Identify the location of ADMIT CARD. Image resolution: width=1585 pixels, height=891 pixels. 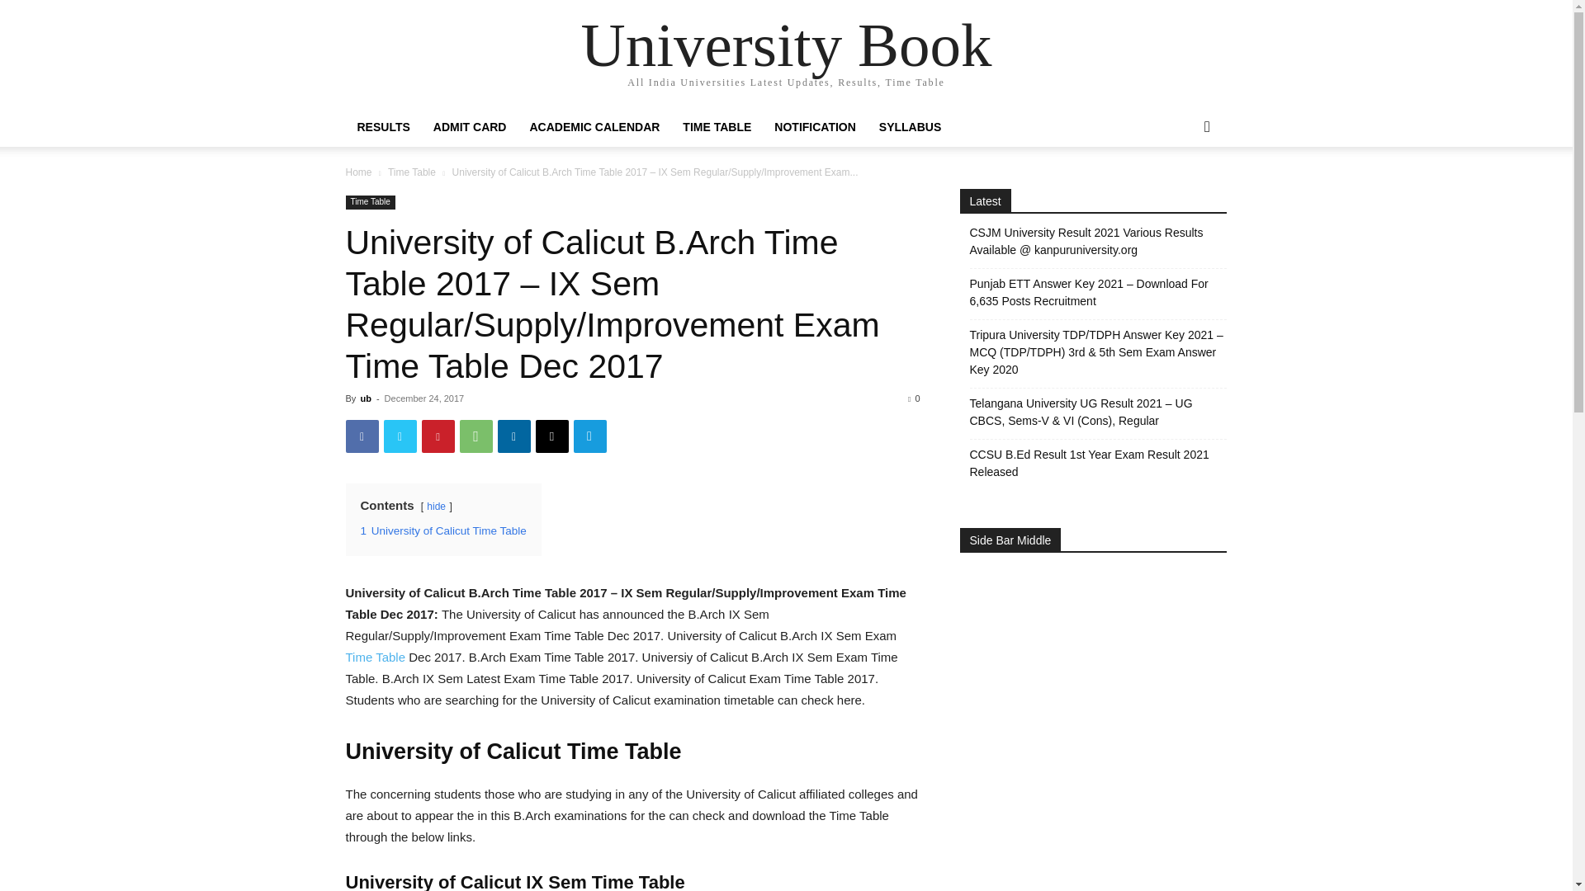
(469, 127).